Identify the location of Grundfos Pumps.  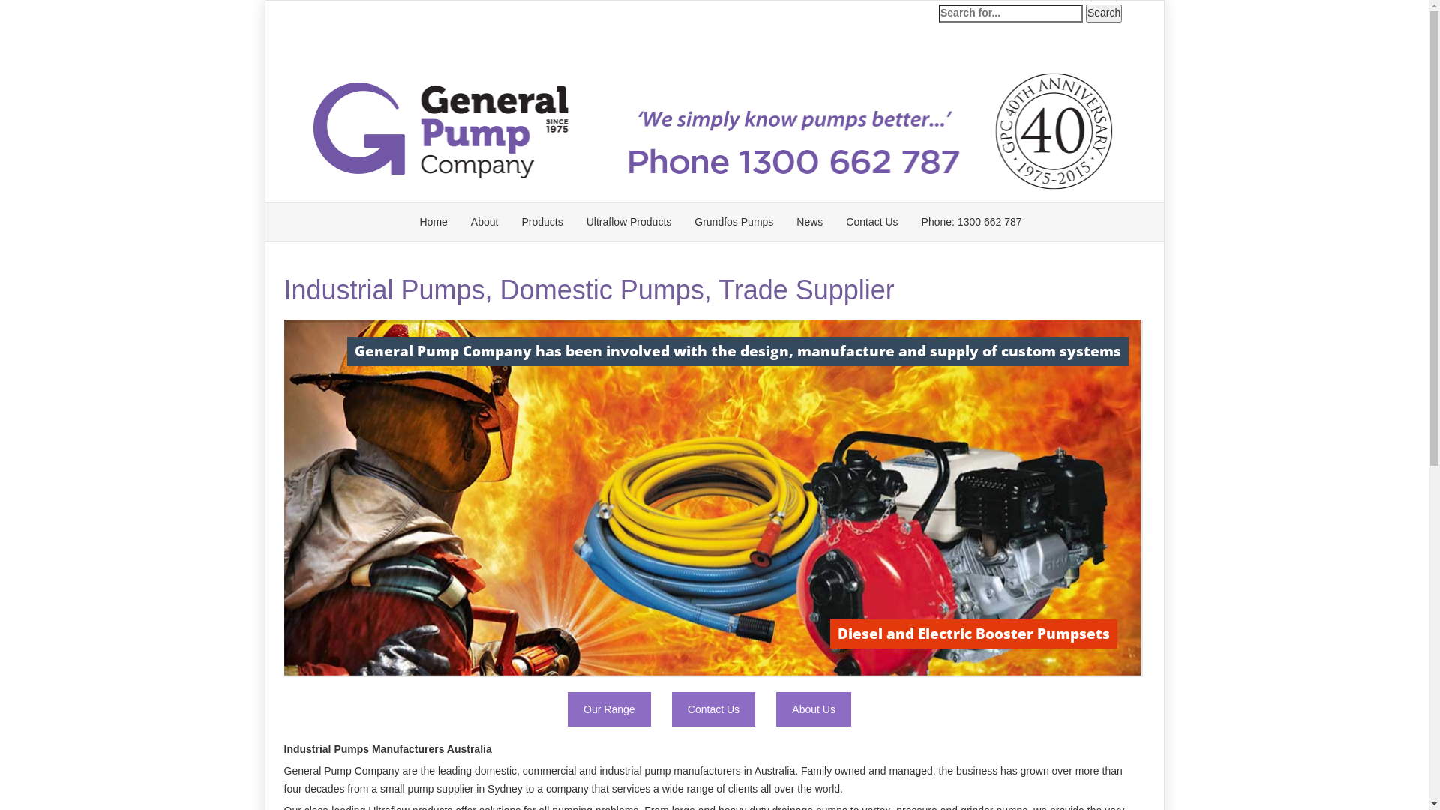
(733, 222).